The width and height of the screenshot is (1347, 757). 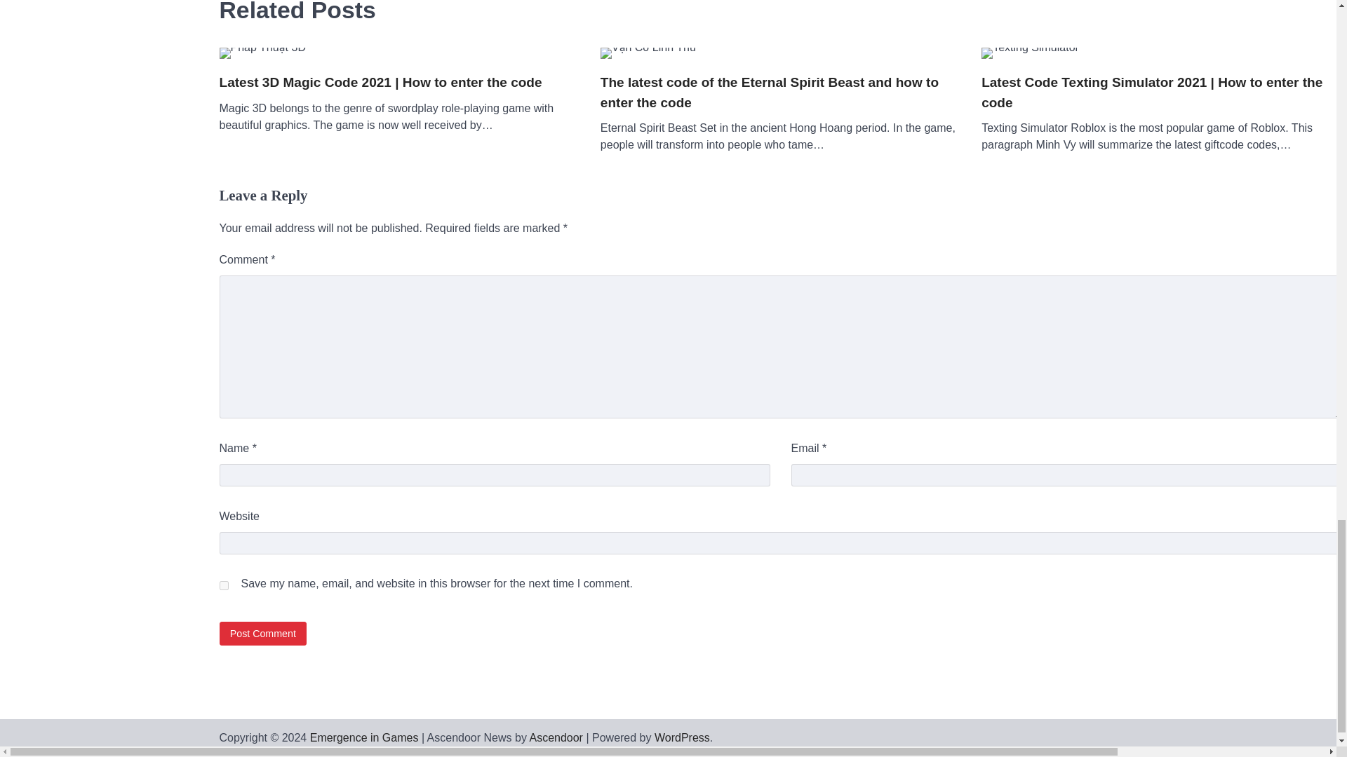 What do you see at coordinates (223, 586) in the screenshot?
I see `yes` at bounding box center [223, 586].